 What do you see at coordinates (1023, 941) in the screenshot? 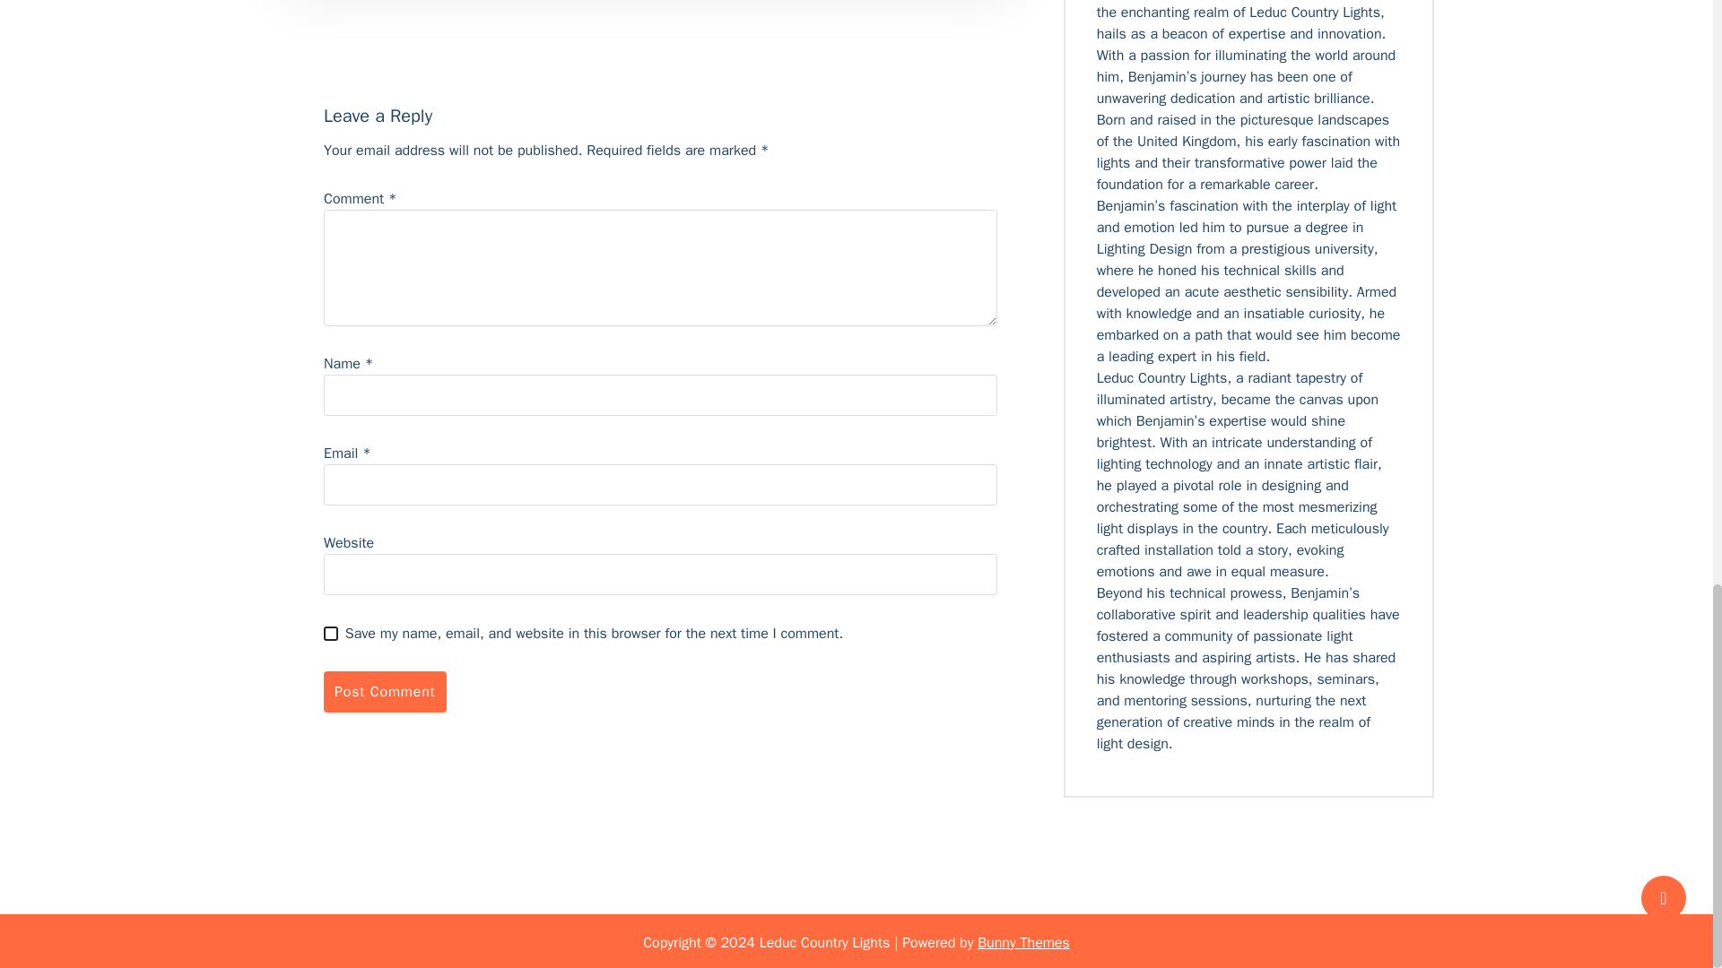
I see `Bunny Themes` at bounding box center [1023, 941].